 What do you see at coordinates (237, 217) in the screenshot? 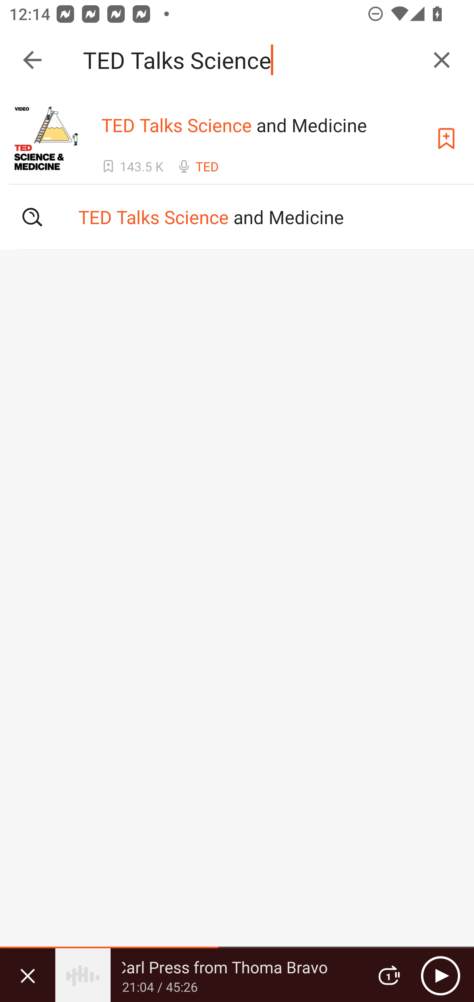
I see ` TED Talks Science and Medicine` at bounding box center [237, 217].